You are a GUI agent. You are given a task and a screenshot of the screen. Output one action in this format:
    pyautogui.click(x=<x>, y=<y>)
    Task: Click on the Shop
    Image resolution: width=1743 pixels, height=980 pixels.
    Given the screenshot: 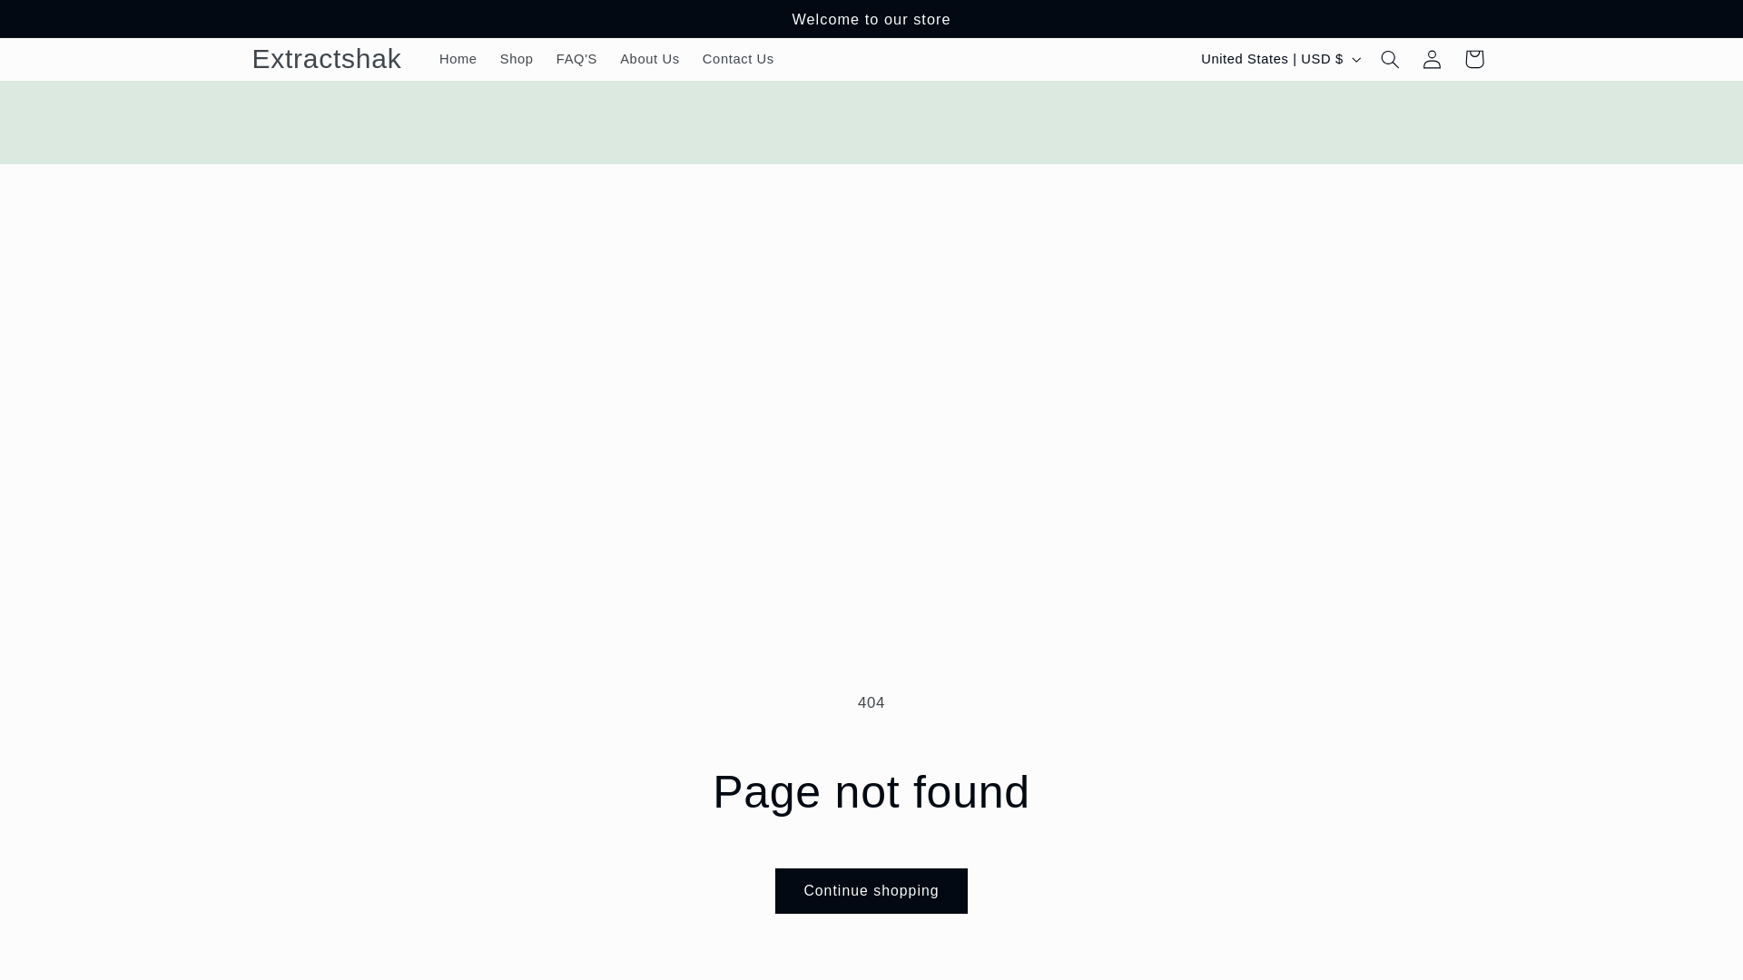 What is the action you would take?
    pyautogui.click(x=516, y=59)
    